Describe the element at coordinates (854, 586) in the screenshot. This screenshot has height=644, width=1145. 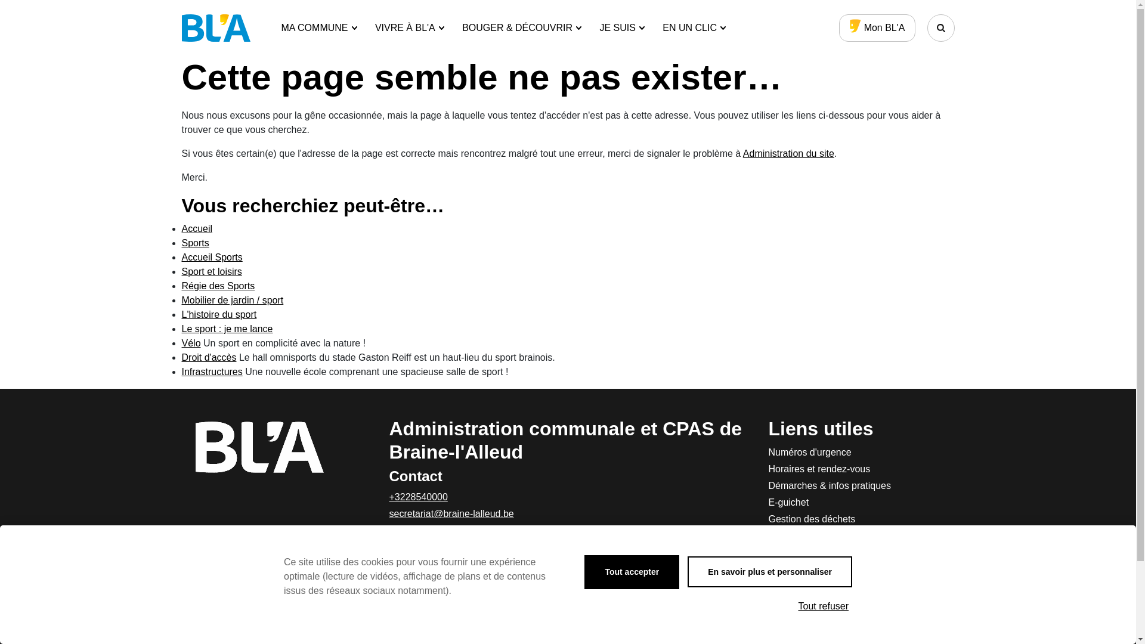
I see `Primes` at that location.